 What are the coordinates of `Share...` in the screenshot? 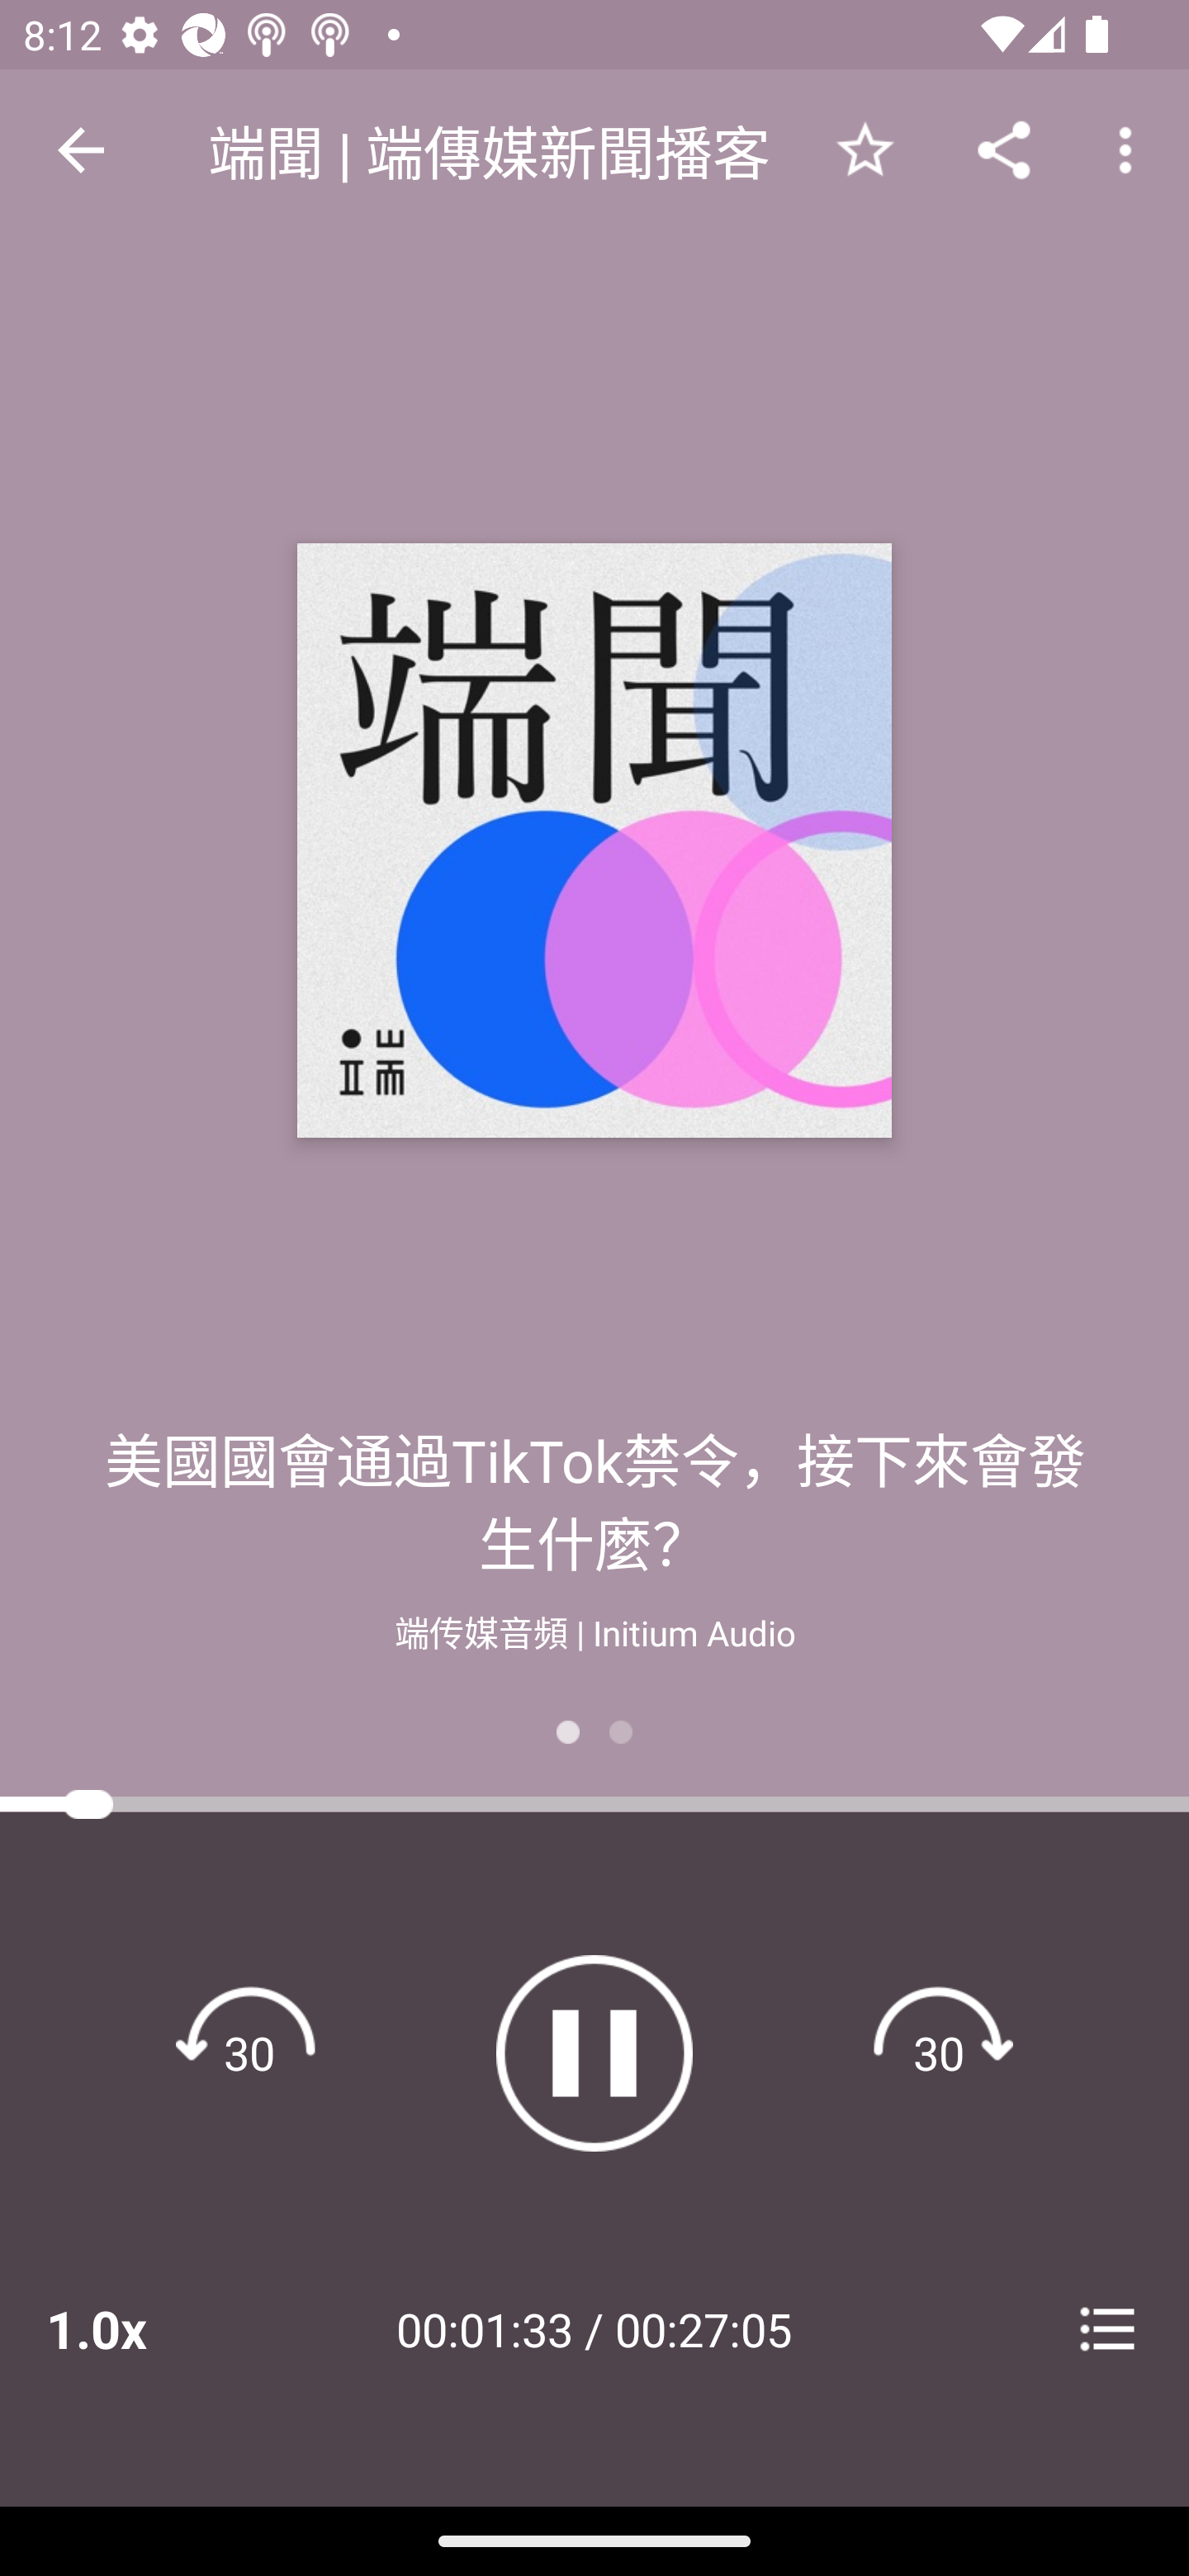 It's located at (1004, 149).